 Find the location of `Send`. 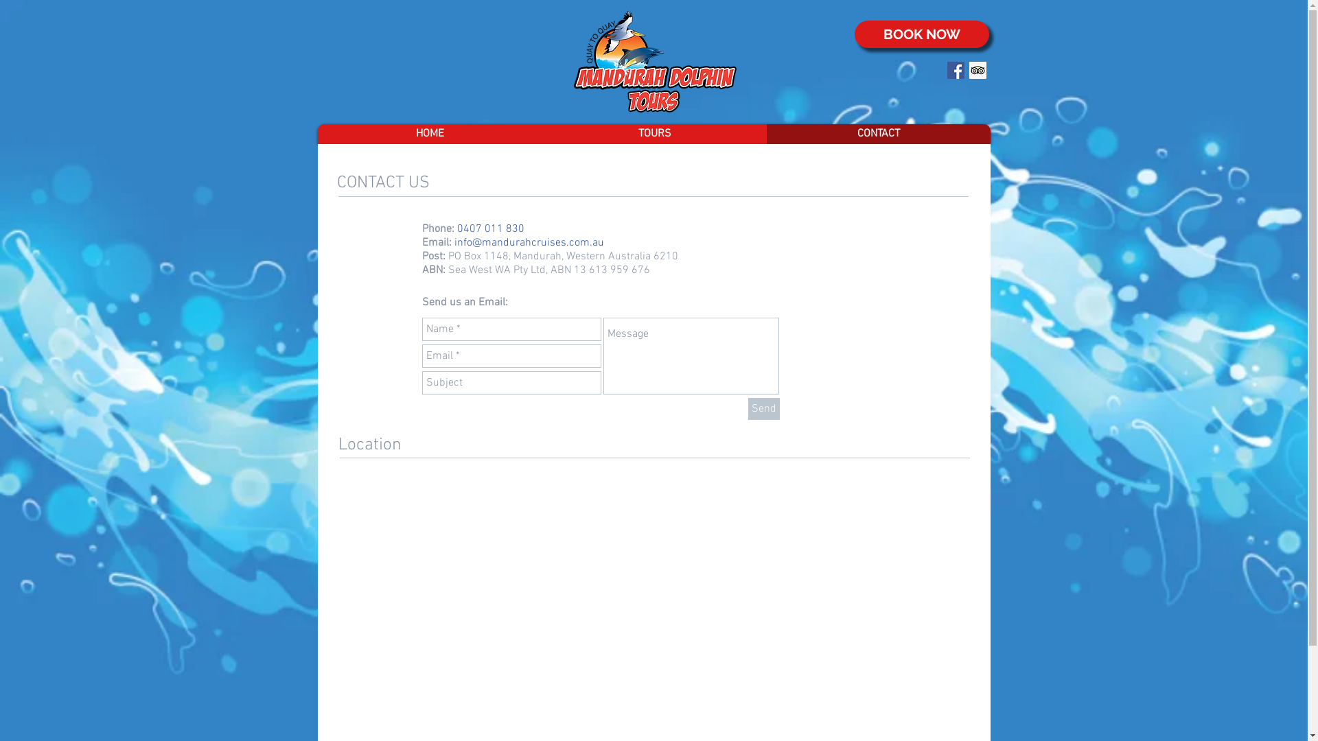

Send is located at coordinates (764, 409).